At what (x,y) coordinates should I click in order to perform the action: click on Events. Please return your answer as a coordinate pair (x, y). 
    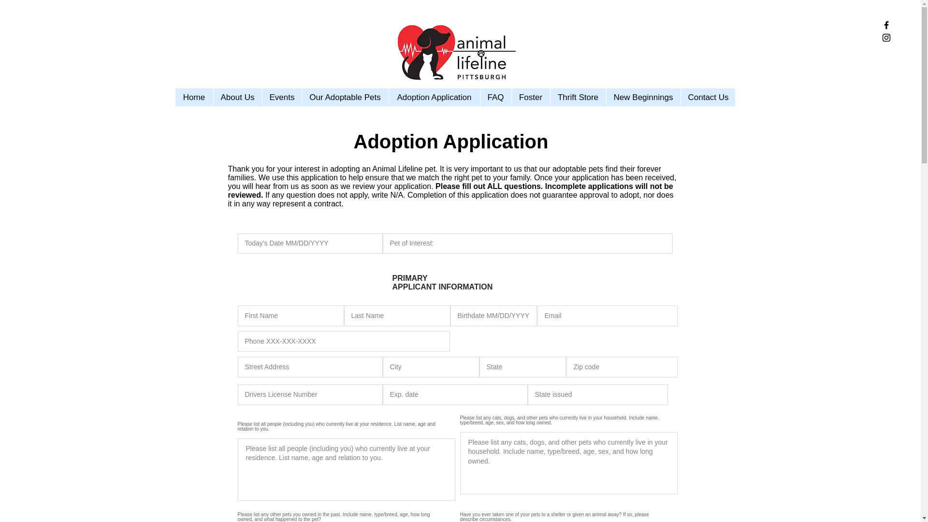
    Looking at the image, I should click on (281, 97).